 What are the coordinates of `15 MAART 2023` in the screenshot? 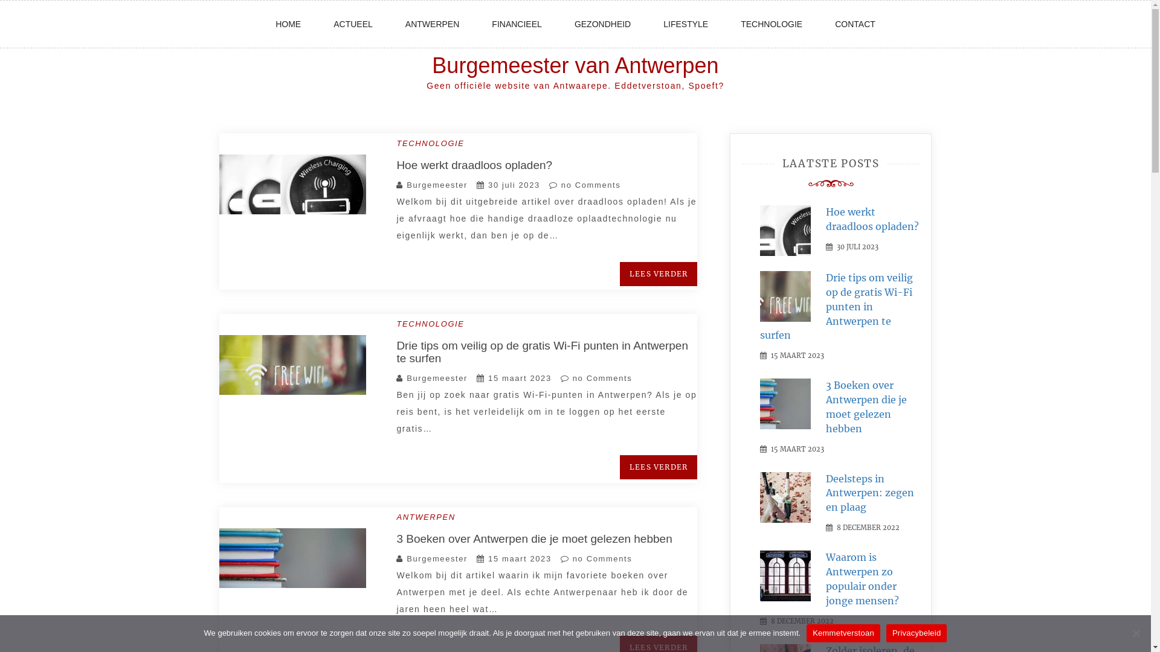 It's located at (797, 354).